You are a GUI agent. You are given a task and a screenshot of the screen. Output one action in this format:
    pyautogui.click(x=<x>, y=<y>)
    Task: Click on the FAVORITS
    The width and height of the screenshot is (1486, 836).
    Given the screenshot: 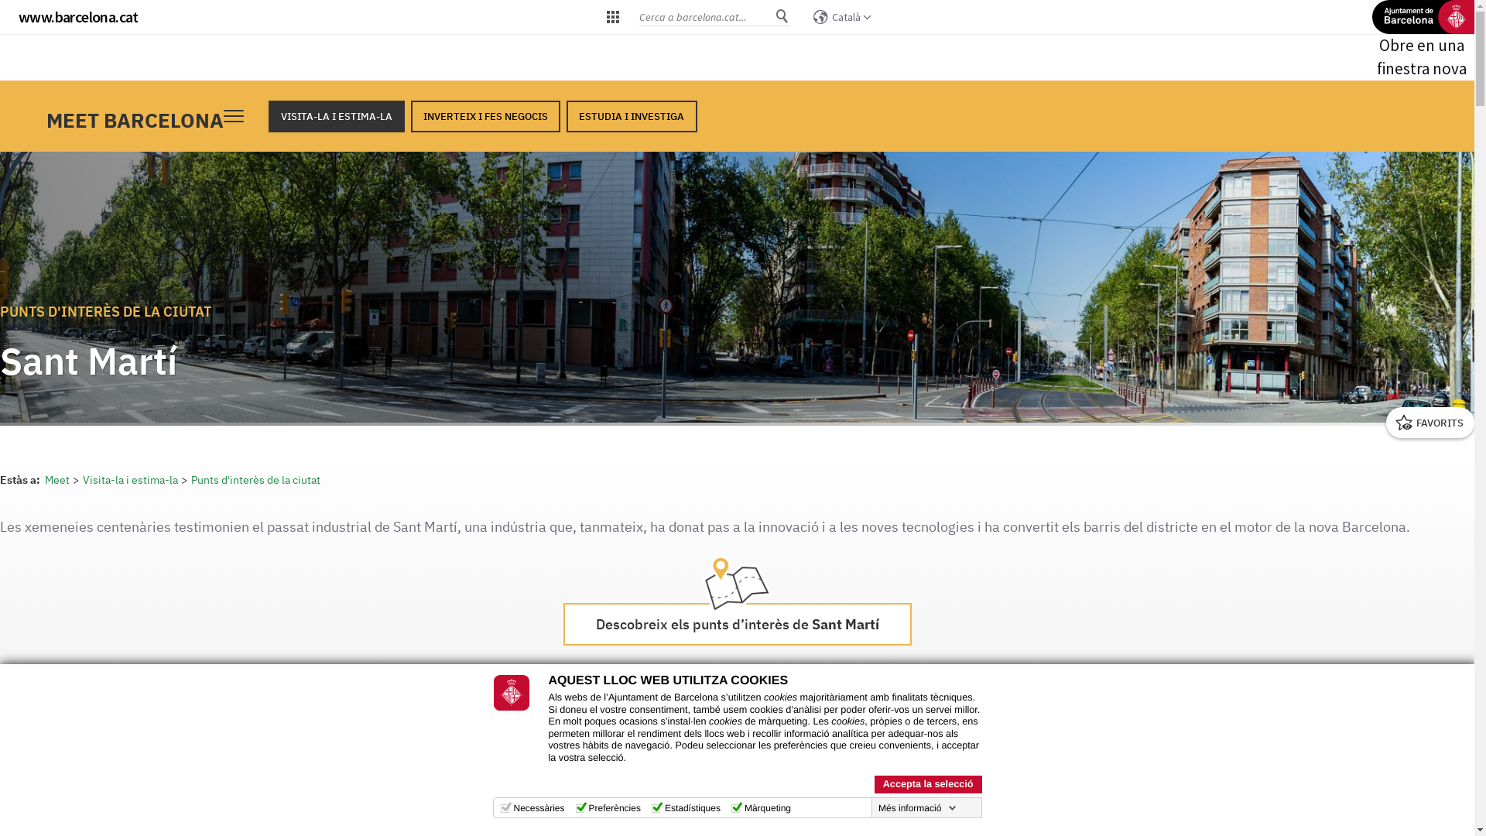 What is the action you would take?
    pyautogui.click(x=1430, y=423)
    